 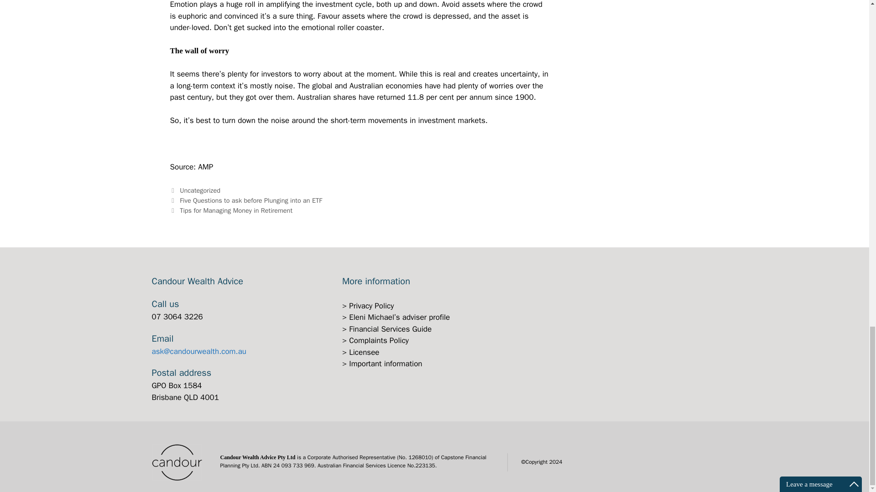 What do you see at coordinates (236, 210) in the screenshot?
I see `Tips for Managing Money in Retirement` at bounding box center [236, 210].